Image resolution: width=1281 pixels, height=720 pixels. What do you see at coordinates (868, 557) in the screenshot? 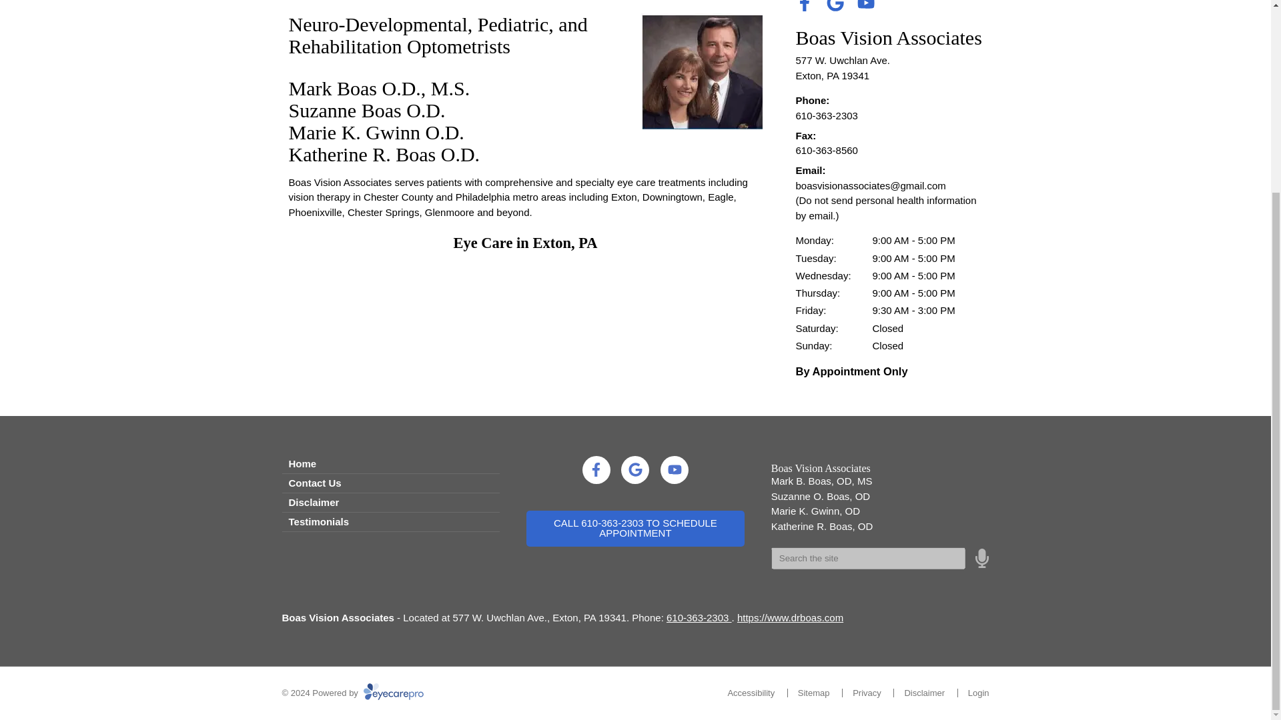
I see `Speak Field` at bounding box center [868, 557].